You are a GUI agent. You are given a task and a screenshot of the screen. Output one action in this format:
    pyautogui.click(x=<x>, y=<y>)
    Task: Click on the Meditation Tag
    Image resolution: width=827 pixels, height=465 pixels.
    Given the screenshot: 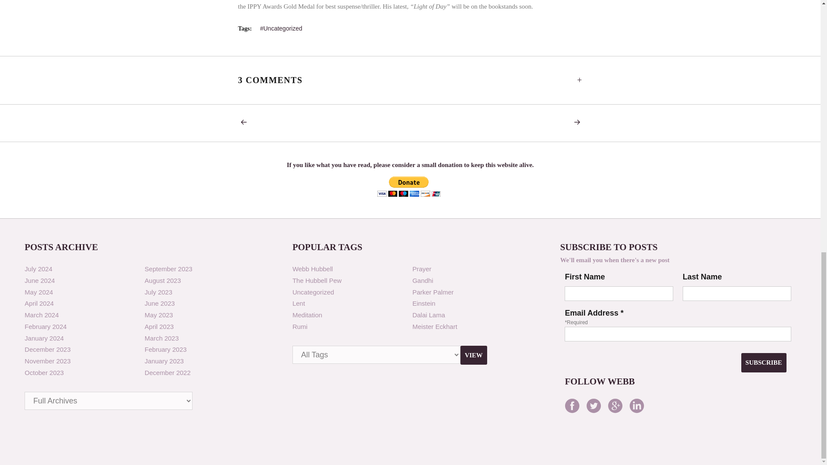 What is the action you would take?
    pyautogui.click(x=308, y=314)
    